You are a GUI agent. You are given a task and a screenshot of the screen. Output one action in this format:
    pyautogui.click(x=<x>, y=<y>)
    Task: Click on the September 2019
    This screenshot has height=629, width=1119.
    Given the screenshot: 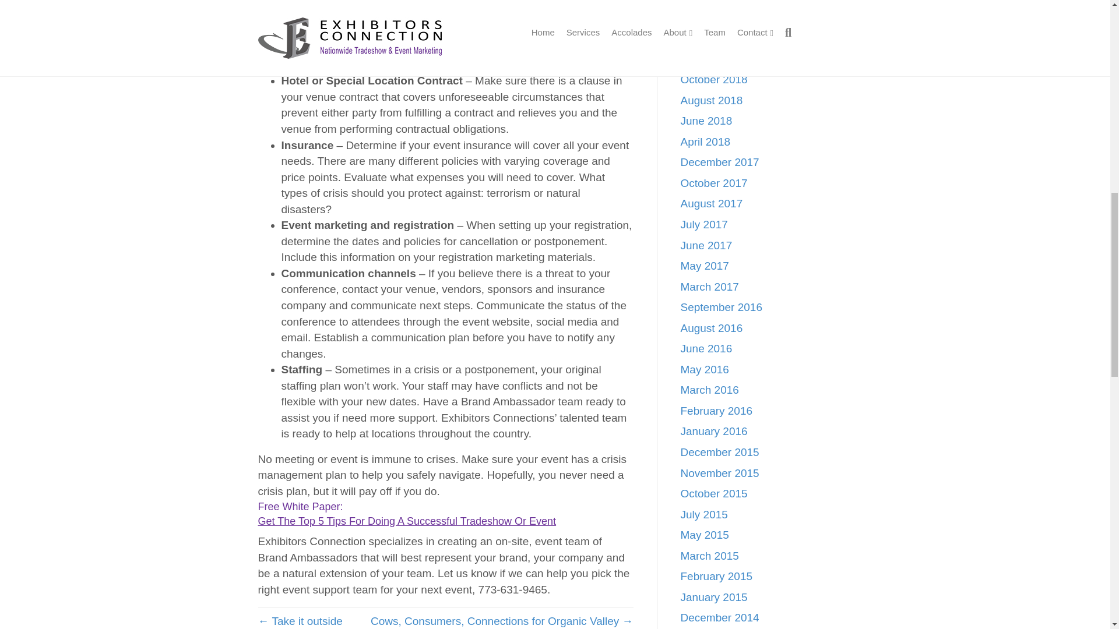 What is the action you would take?
    pyautogui.click(x=722, y=17)
    